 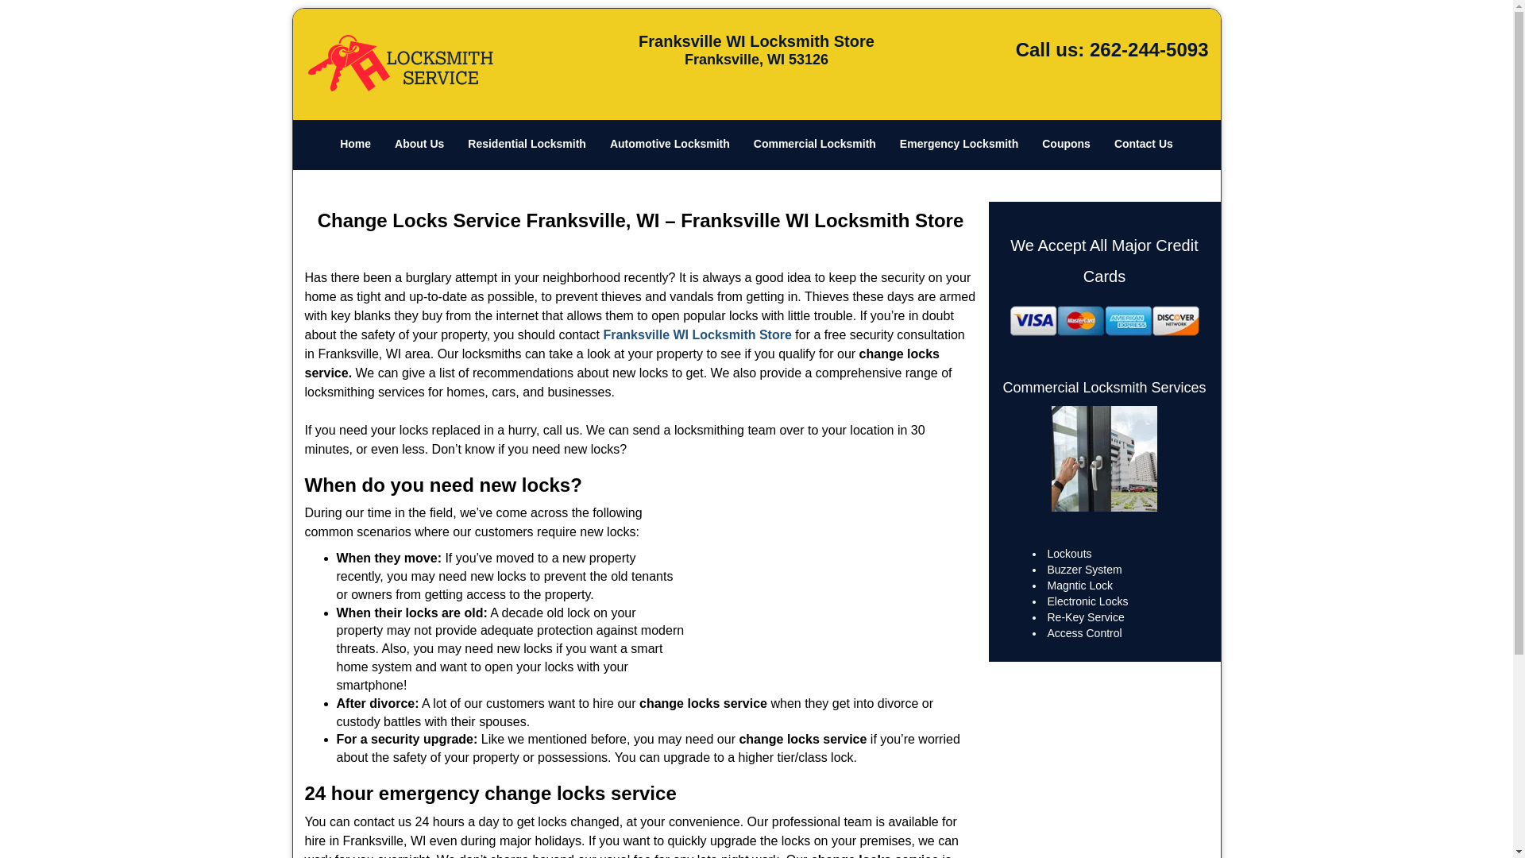 I want to click on Franksville WI Locksmith Store Franksville, WI 262-244-5093, so click(x=1104, y=458).